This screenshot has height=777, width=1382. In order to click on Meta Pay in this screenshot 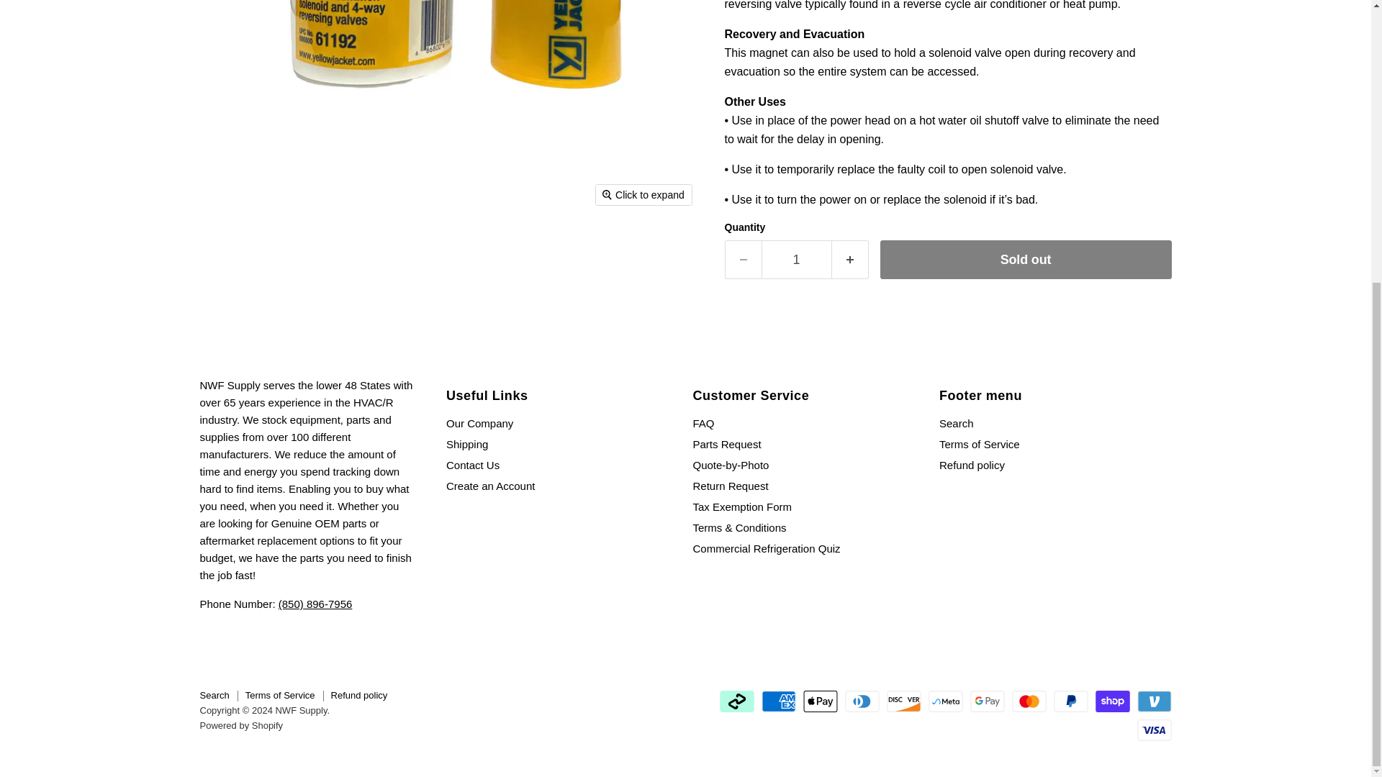, I will do `click(946, 701)`.